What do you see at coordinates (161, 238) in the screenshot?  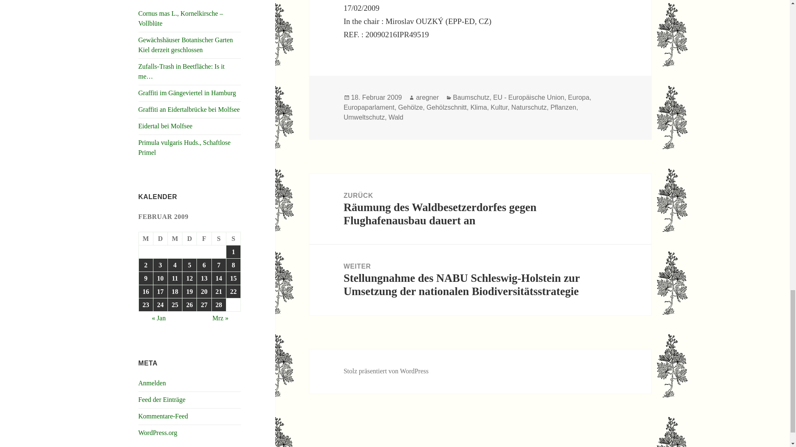 I see `Dienstag` at bounding box center [161, 238].